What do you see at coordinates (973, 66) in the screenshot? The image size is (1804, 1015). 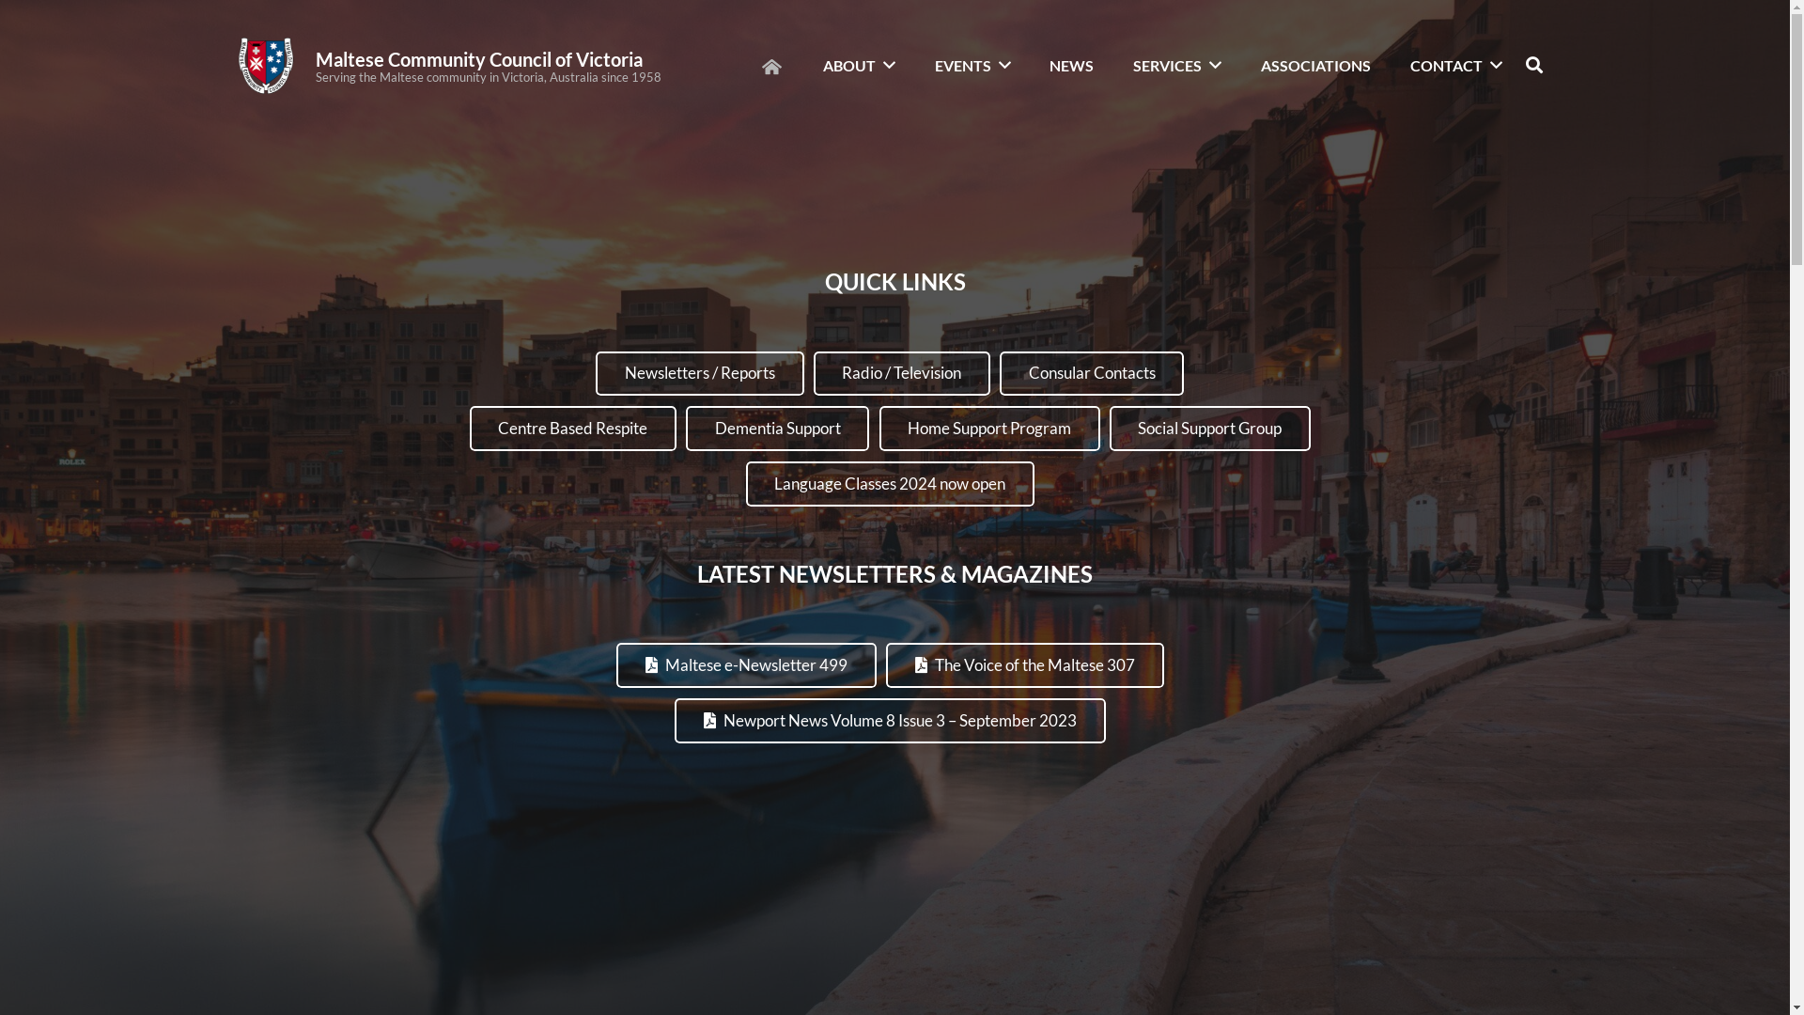 I see `EVENTS` at bounding box center [973, 66].